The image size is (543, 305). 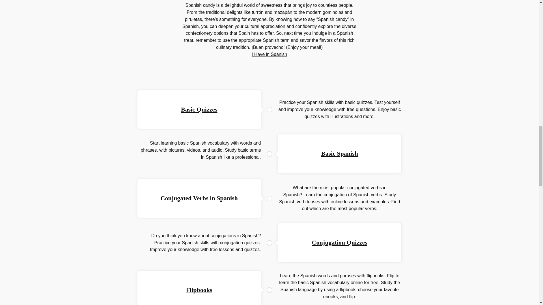 What do you see at coordinates (339, 154) in the screenshot?
I see `Basic Spanish` at bounding box center [339, 154].